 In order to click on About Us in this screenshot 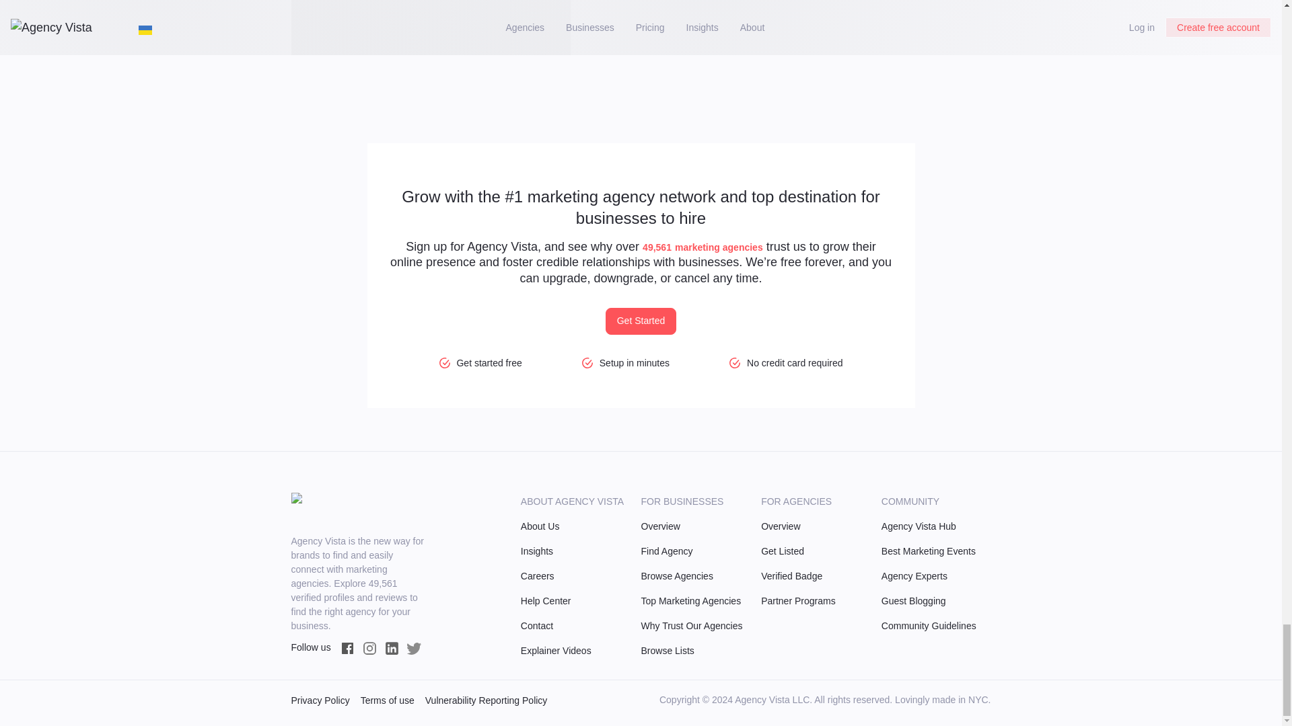, I will do `click(575, 526)`.